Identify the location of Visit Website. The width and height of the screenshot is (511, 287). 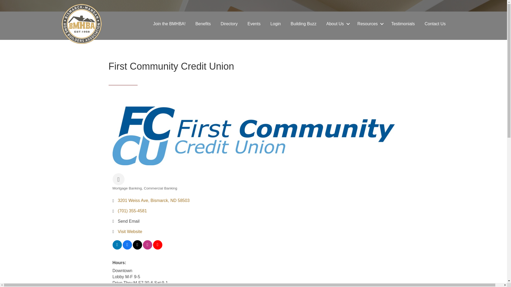
(130, 231).